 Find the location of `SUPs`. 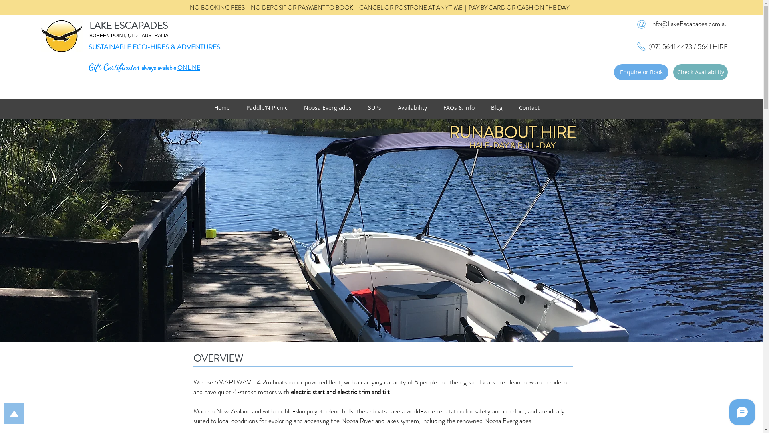

SUPs is located at coordinates (378, 107).